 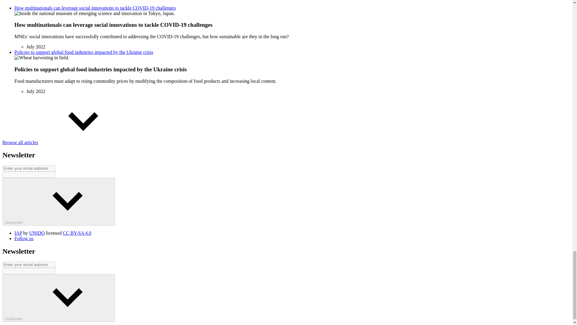 What do you see at coordinates (58, 298) in the screenshot?
I see `Subscribe` at bounding box center [58, 298].